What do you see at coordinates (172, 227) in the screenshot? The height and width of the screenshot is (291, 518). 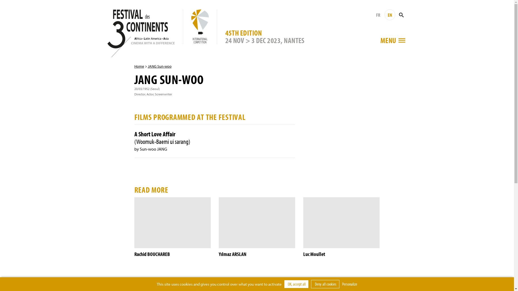 I see `Rachid BOUCHAREB` at bounding box center [172, 227].